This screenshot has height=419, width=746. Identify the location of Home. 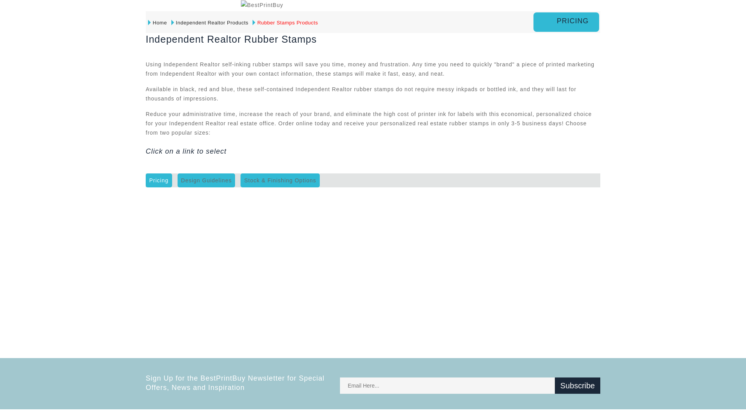
(158, 23).